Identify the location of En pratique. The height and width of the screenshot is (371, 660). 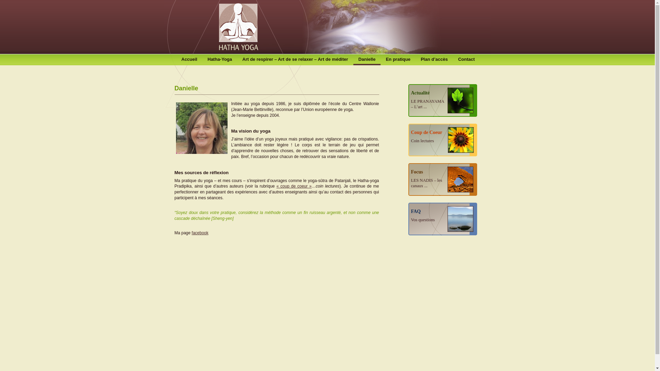
(398, 59).